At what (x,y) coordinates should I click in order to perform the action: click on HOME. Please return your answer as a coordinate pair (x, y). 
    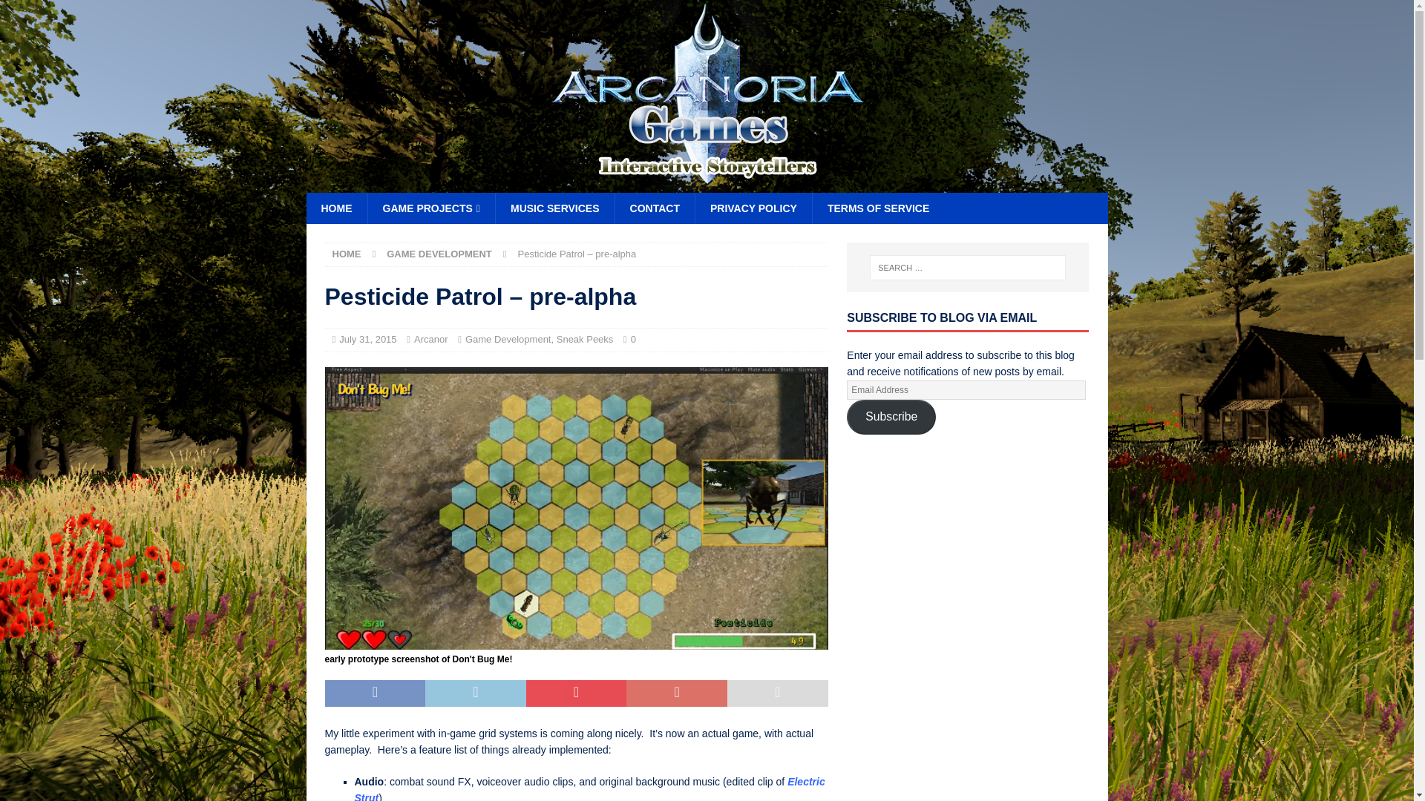
    Looking at the image, I should click on (347, 254).